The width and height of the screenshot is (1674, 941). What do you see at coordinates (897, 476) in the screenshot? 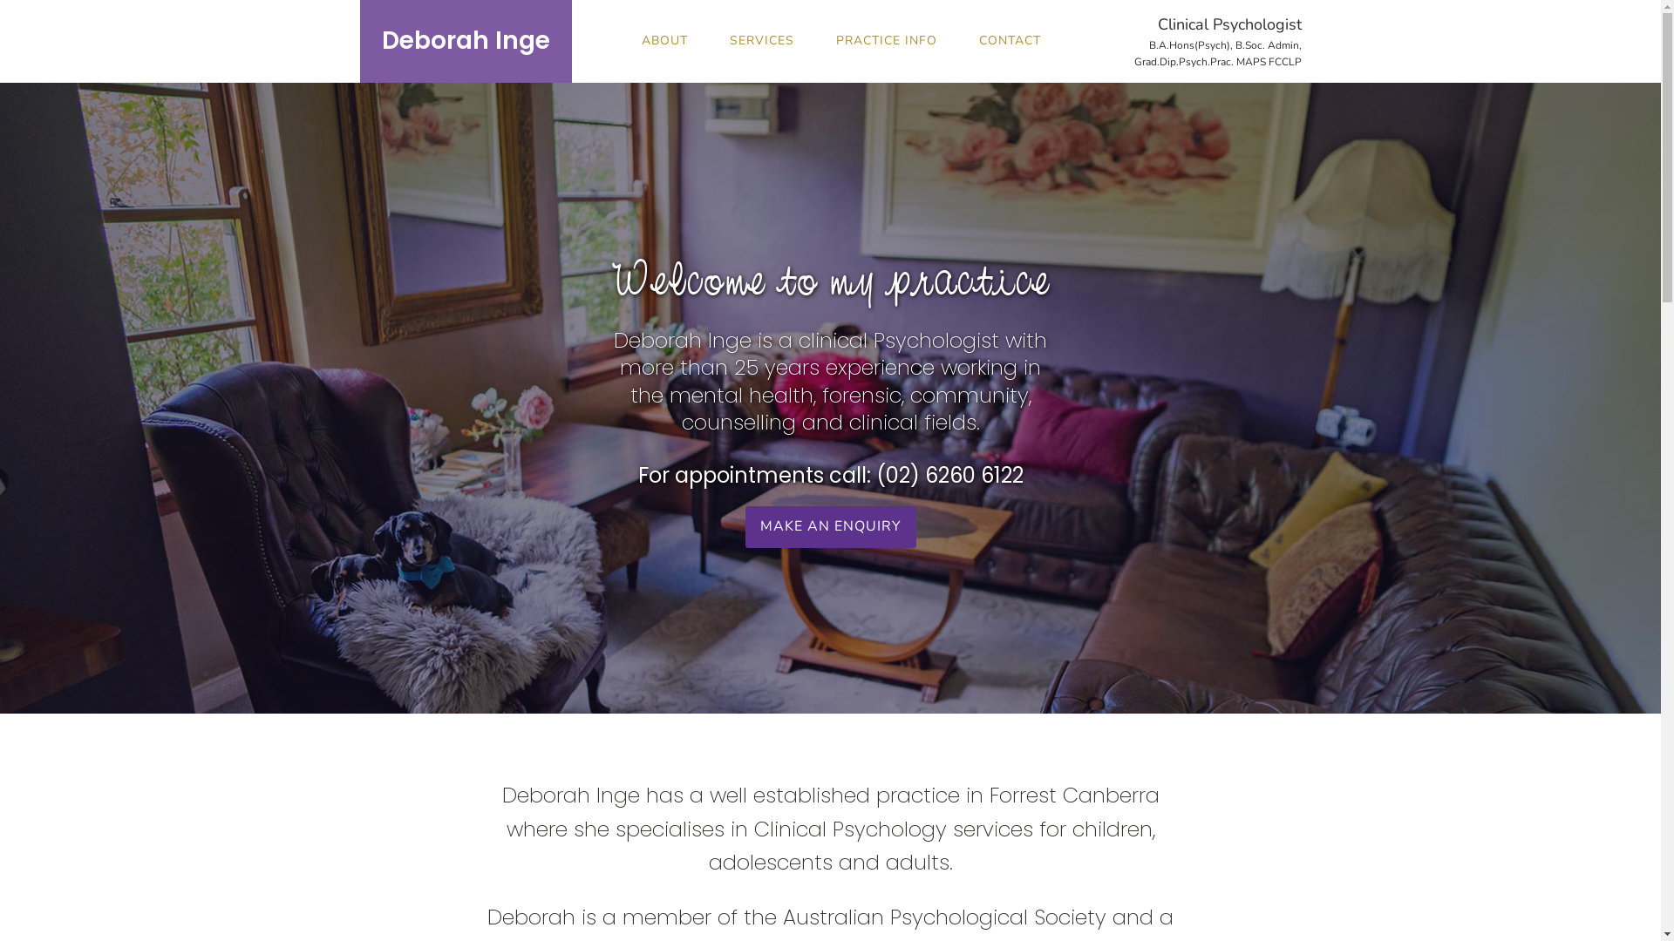
I see `(02)` at bounding box center [897, 476].